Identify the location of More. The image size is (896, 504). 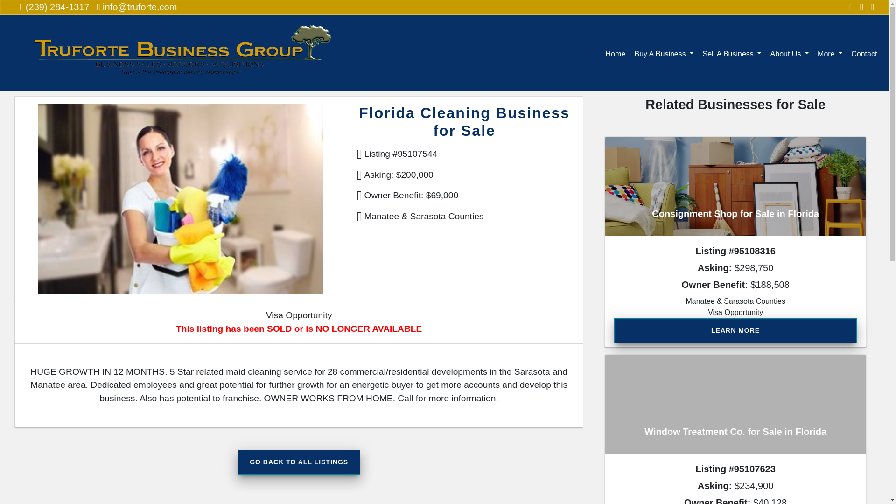
(830, 53).